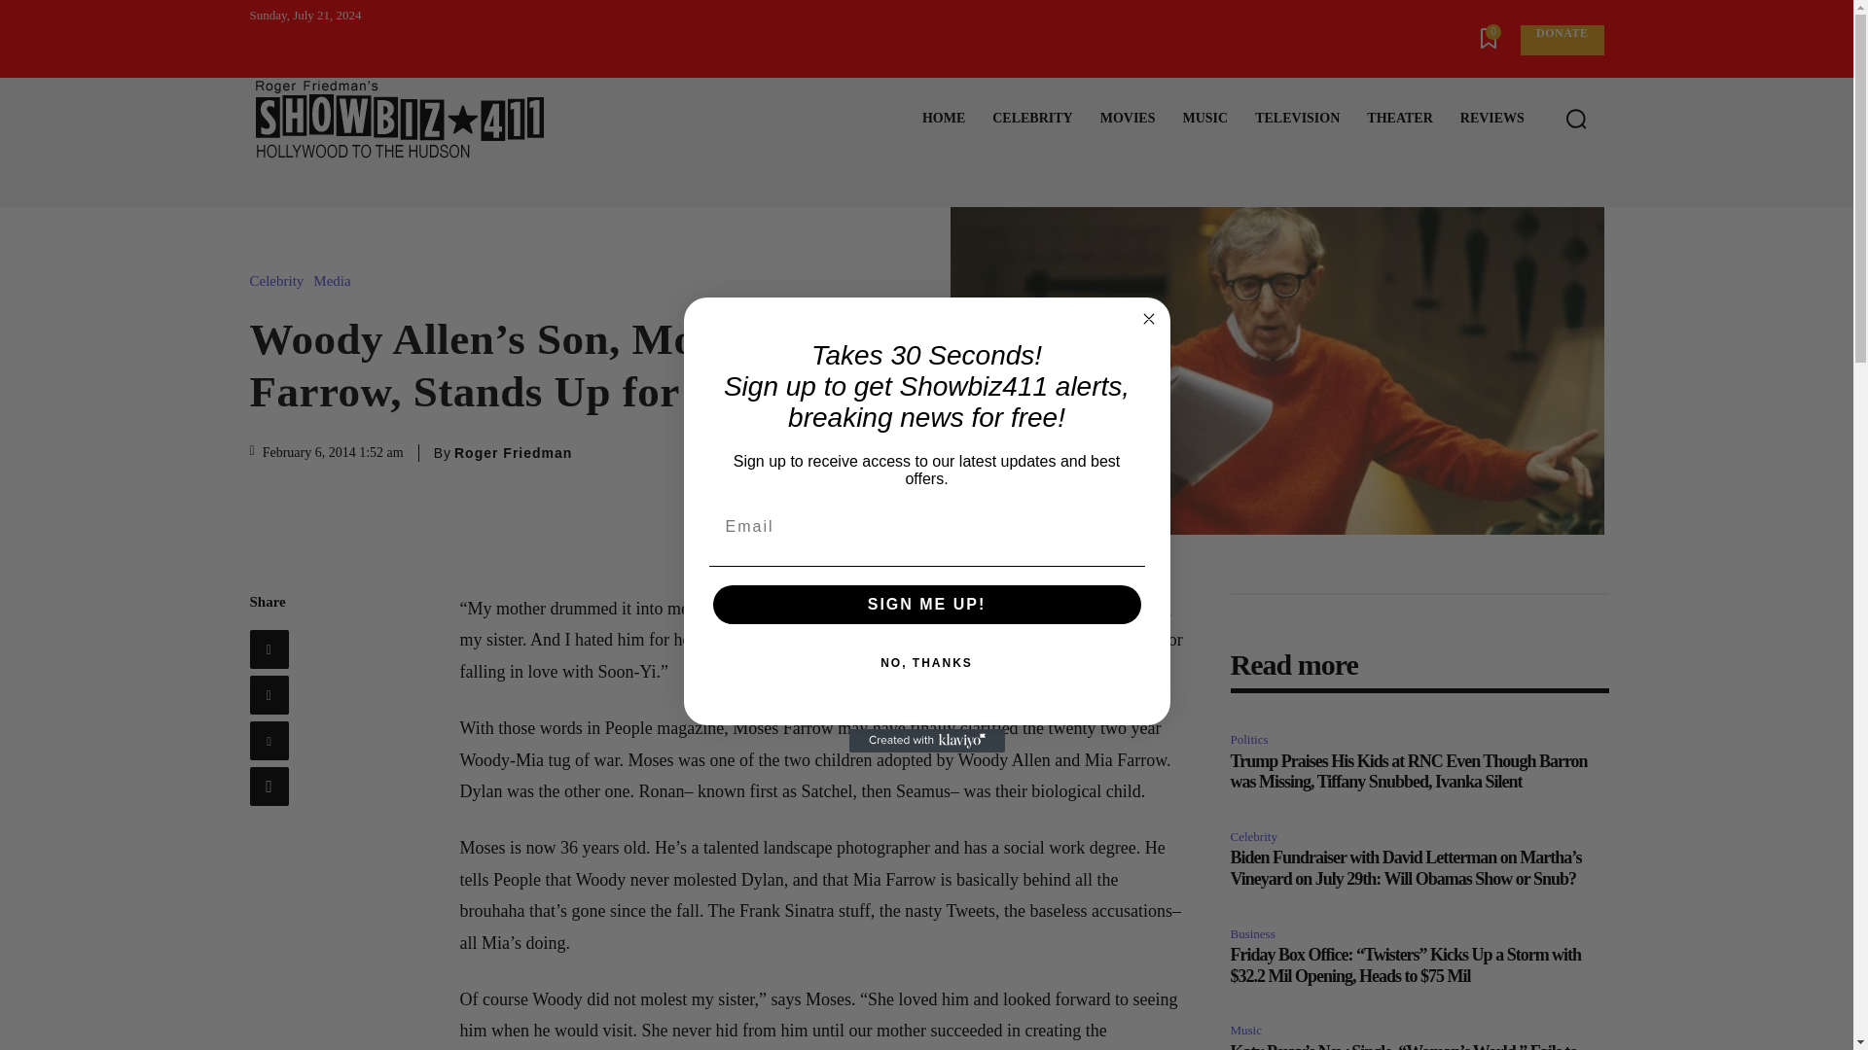 The width and height of the screenshot is (1868, 1050). Describe the element at coordinates (268, 740) in the screenshot. I see `Pinterest` at that location.